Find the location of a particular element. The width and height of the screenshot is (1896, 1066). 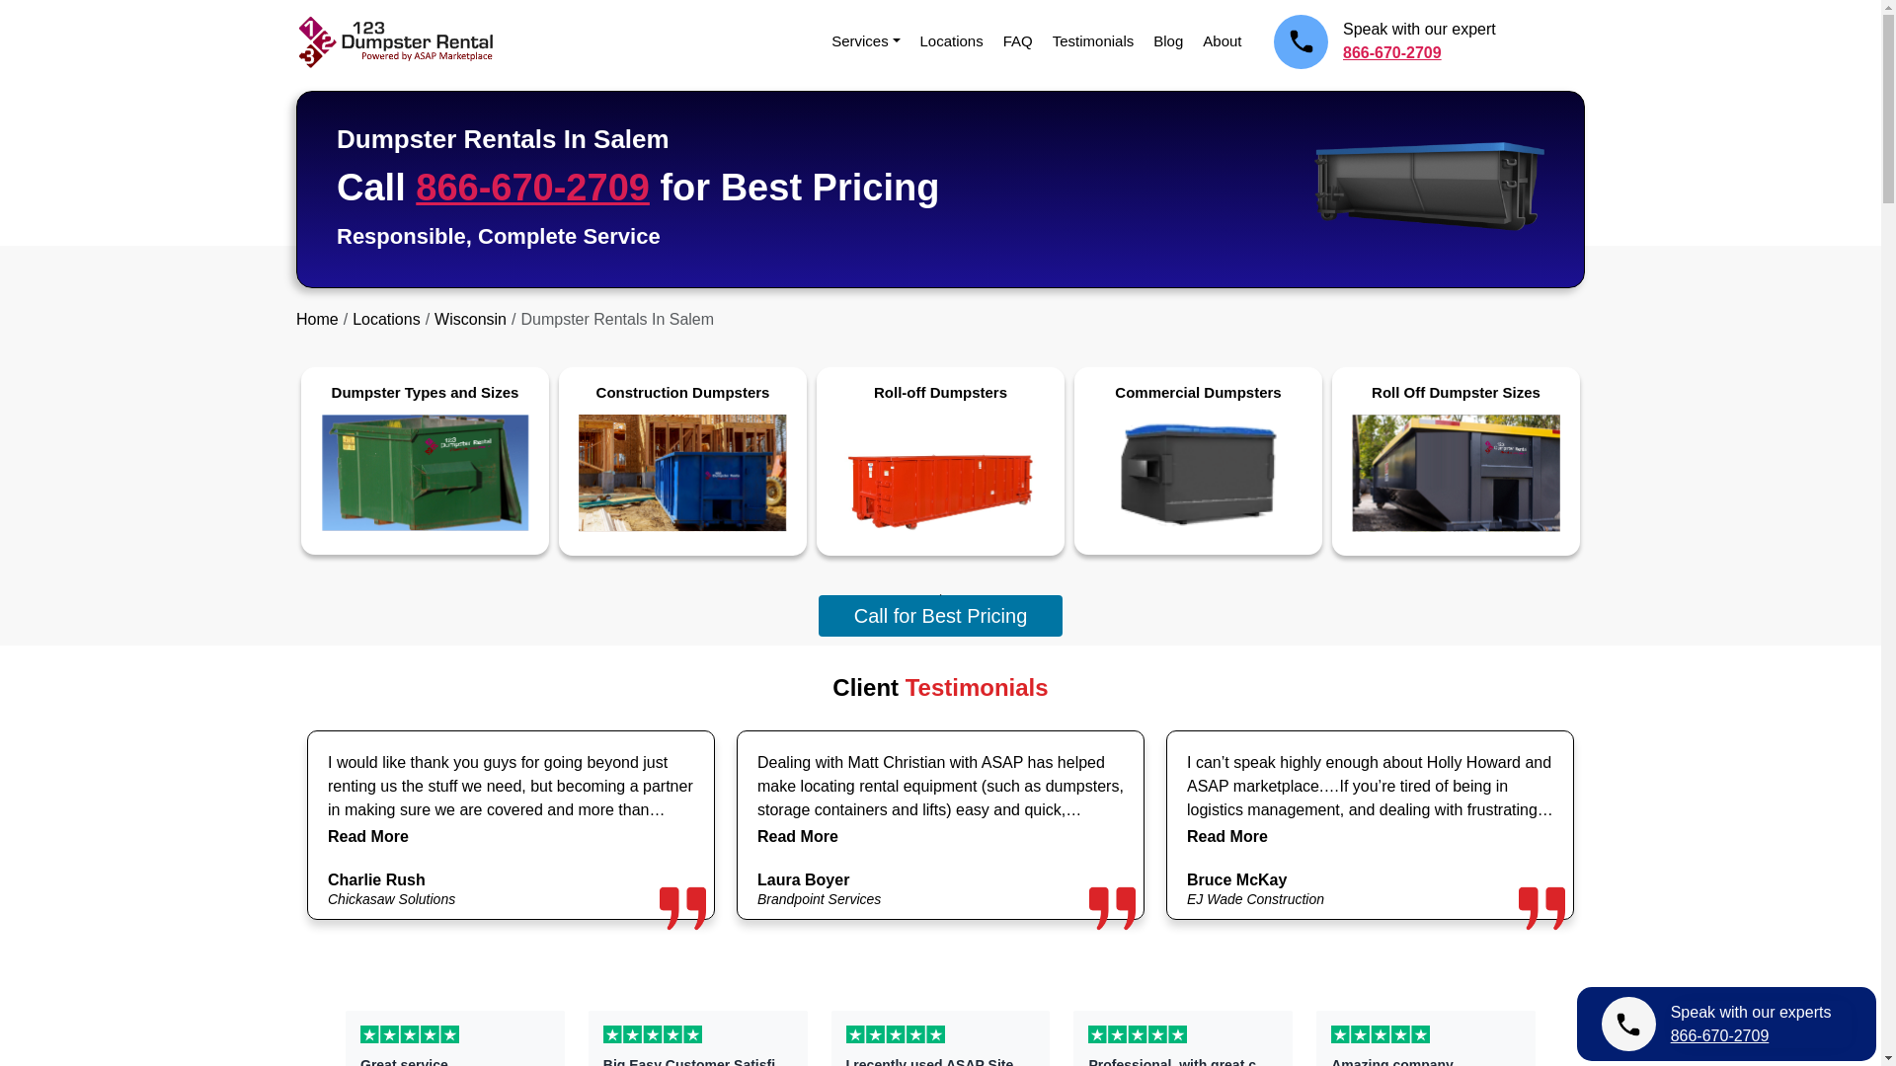

Read More is located at coordinates (1226, 836).